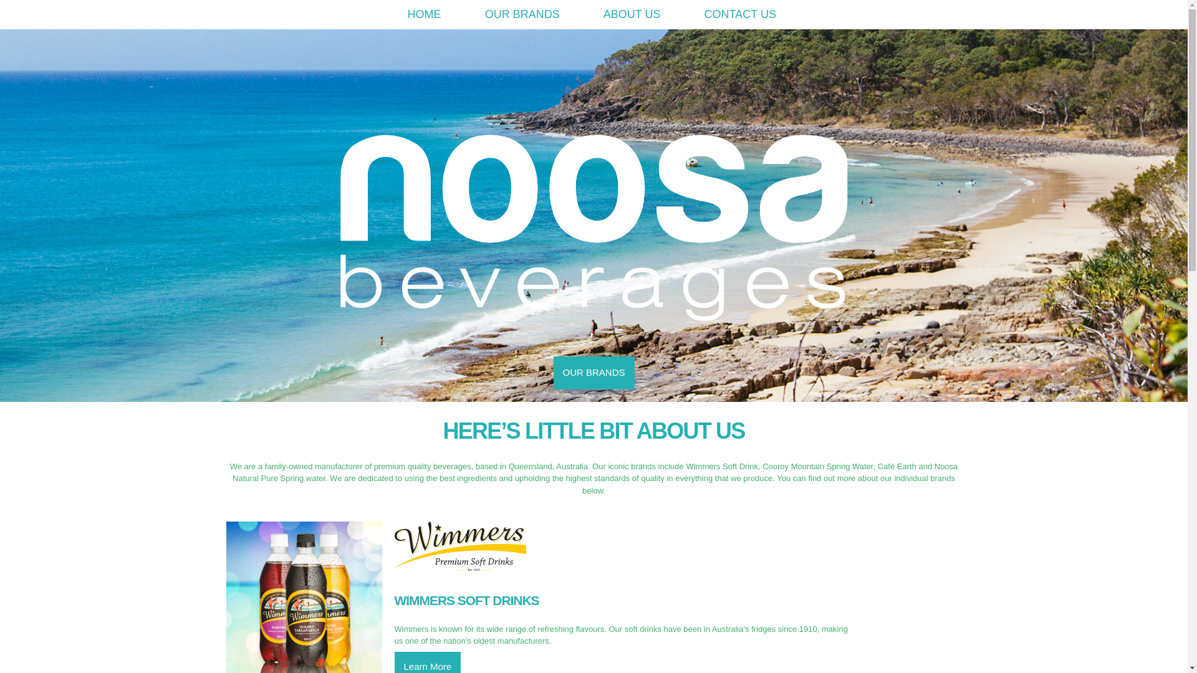 Image resolution: width=1197 pixels, height=673 pixels. I want to click on OUR BRANDS, so click(594, 373).